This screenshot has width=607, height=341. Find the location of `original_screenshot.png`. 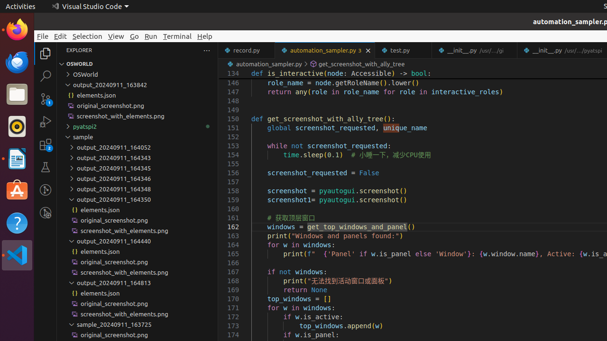

original_screenshot.png is located at coordinates (138, 335).